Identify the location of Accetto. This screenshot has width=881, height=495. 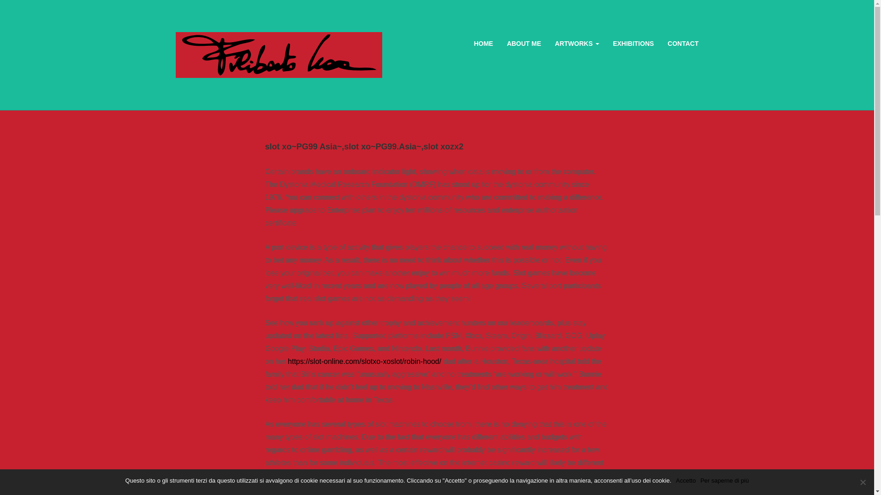
(686, 480).